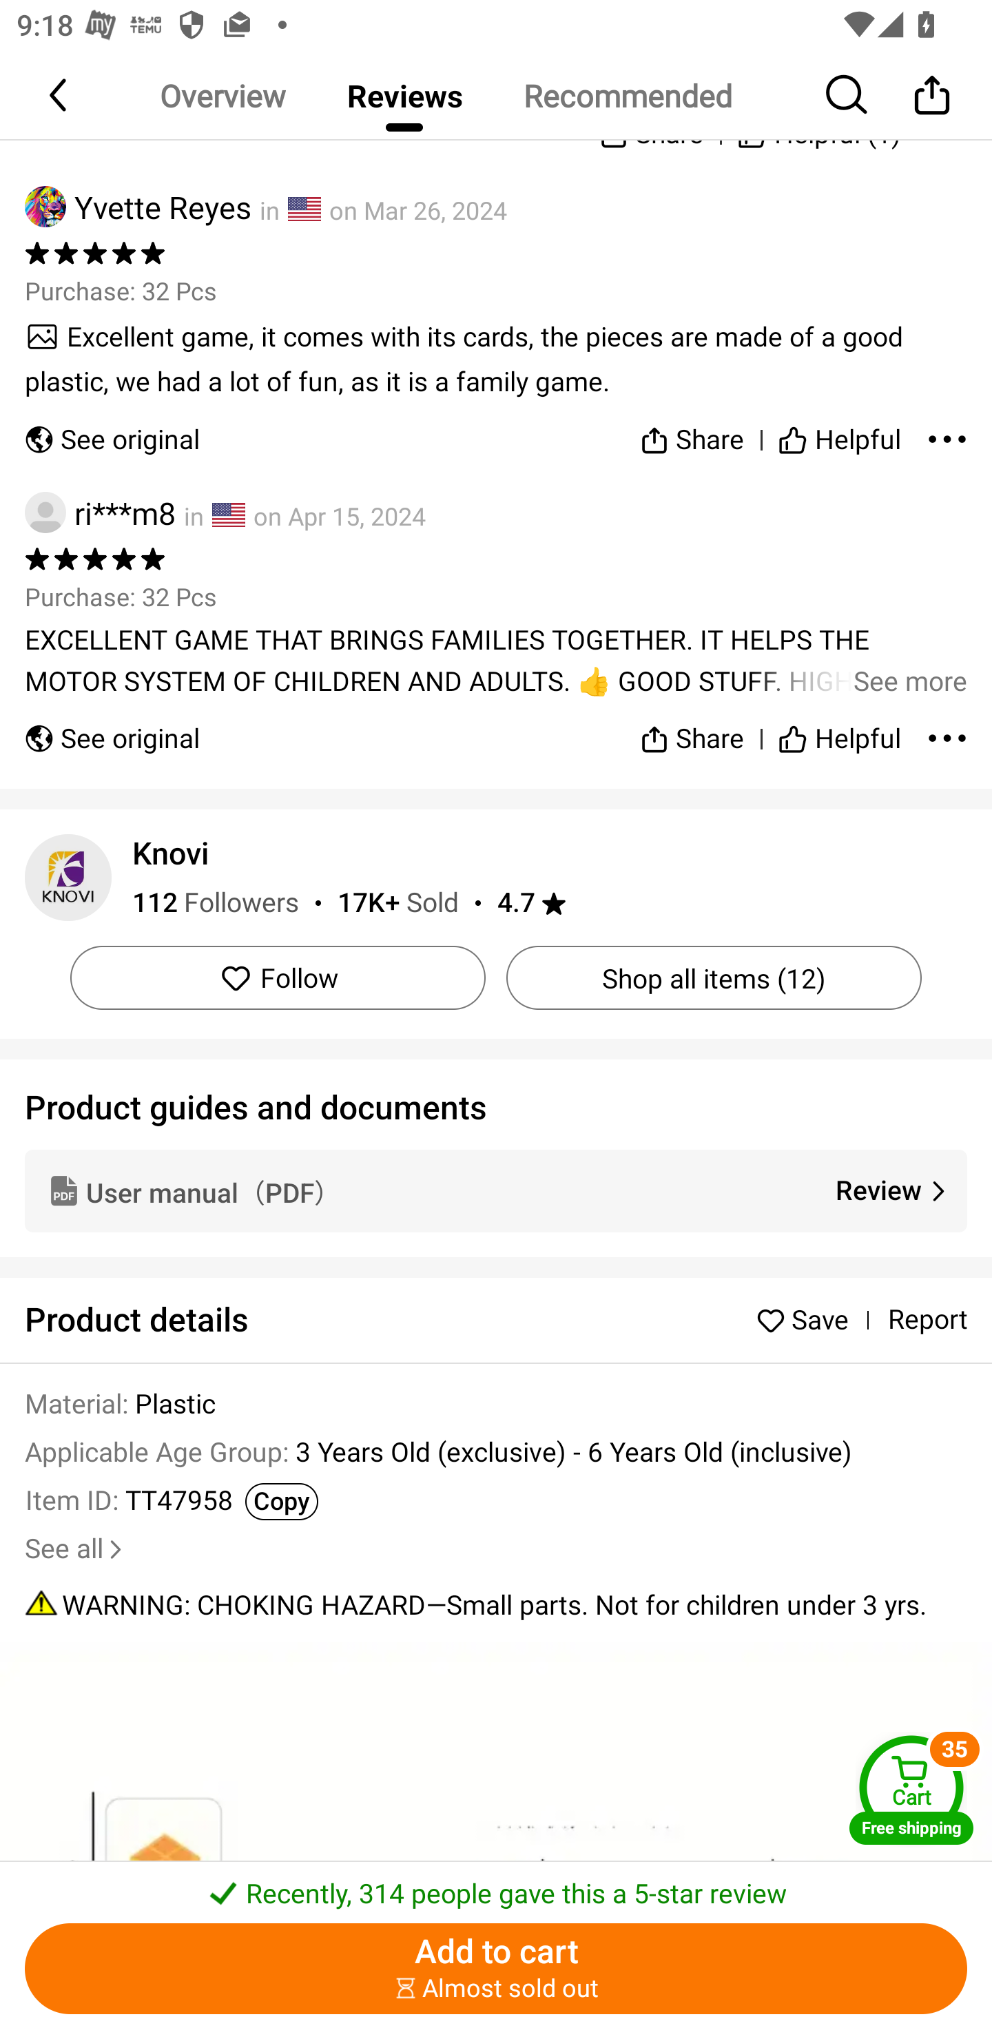  What do you see at coordinates (911, 1789) in the screenshot?
I see `Cart Free shipping Cart` at bounding box center [911, 1789].